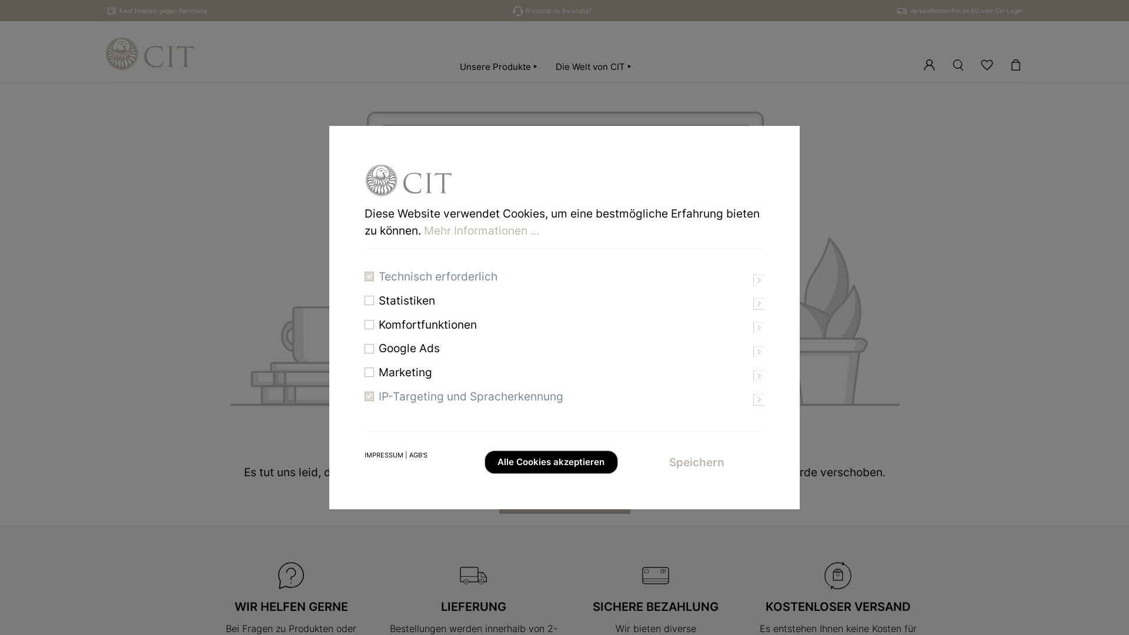  What do you see at coordinates (552, 462) in the screenshot?
I see `Alle Cookies akzeptieren` at bounding box center [552, 462].